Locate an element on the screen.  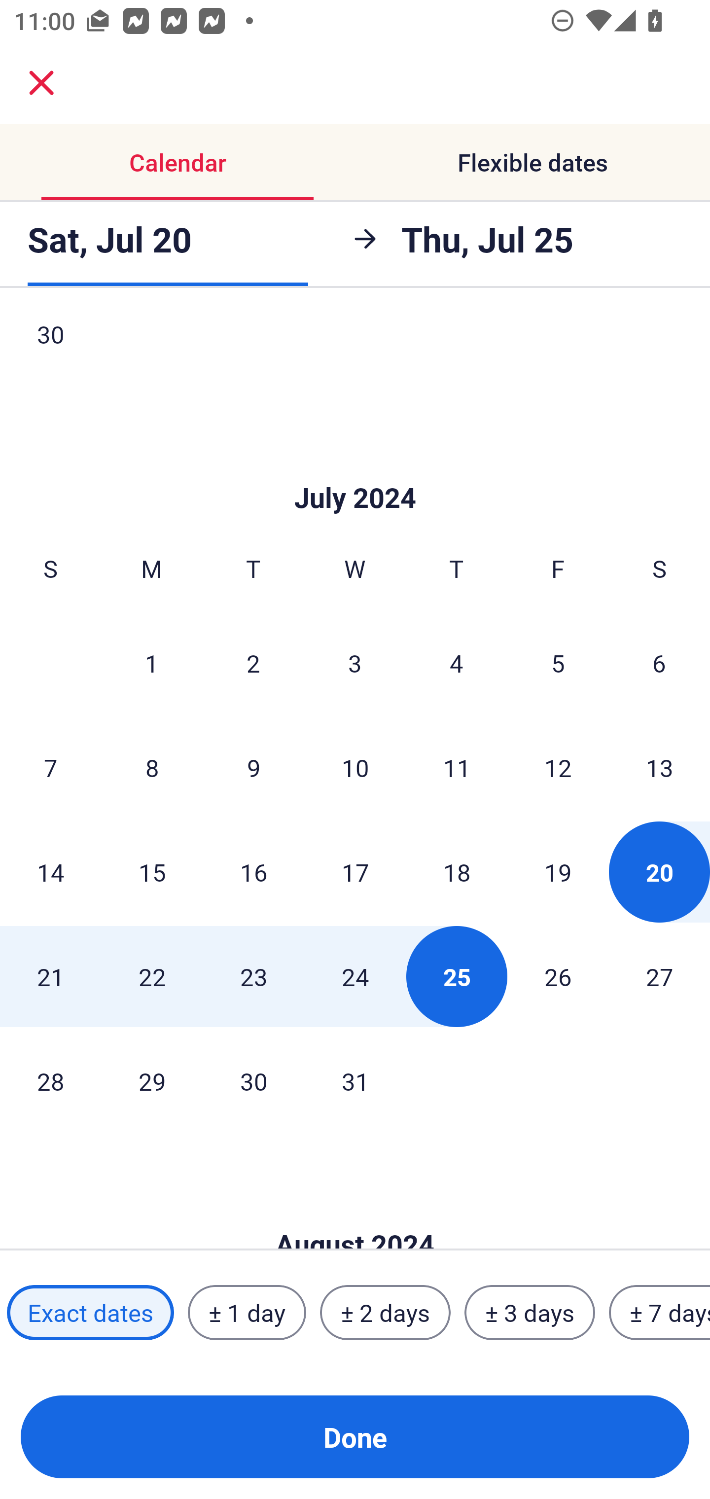
11 Thursday, July 11, 2024 is located at coordinates (457, 767).